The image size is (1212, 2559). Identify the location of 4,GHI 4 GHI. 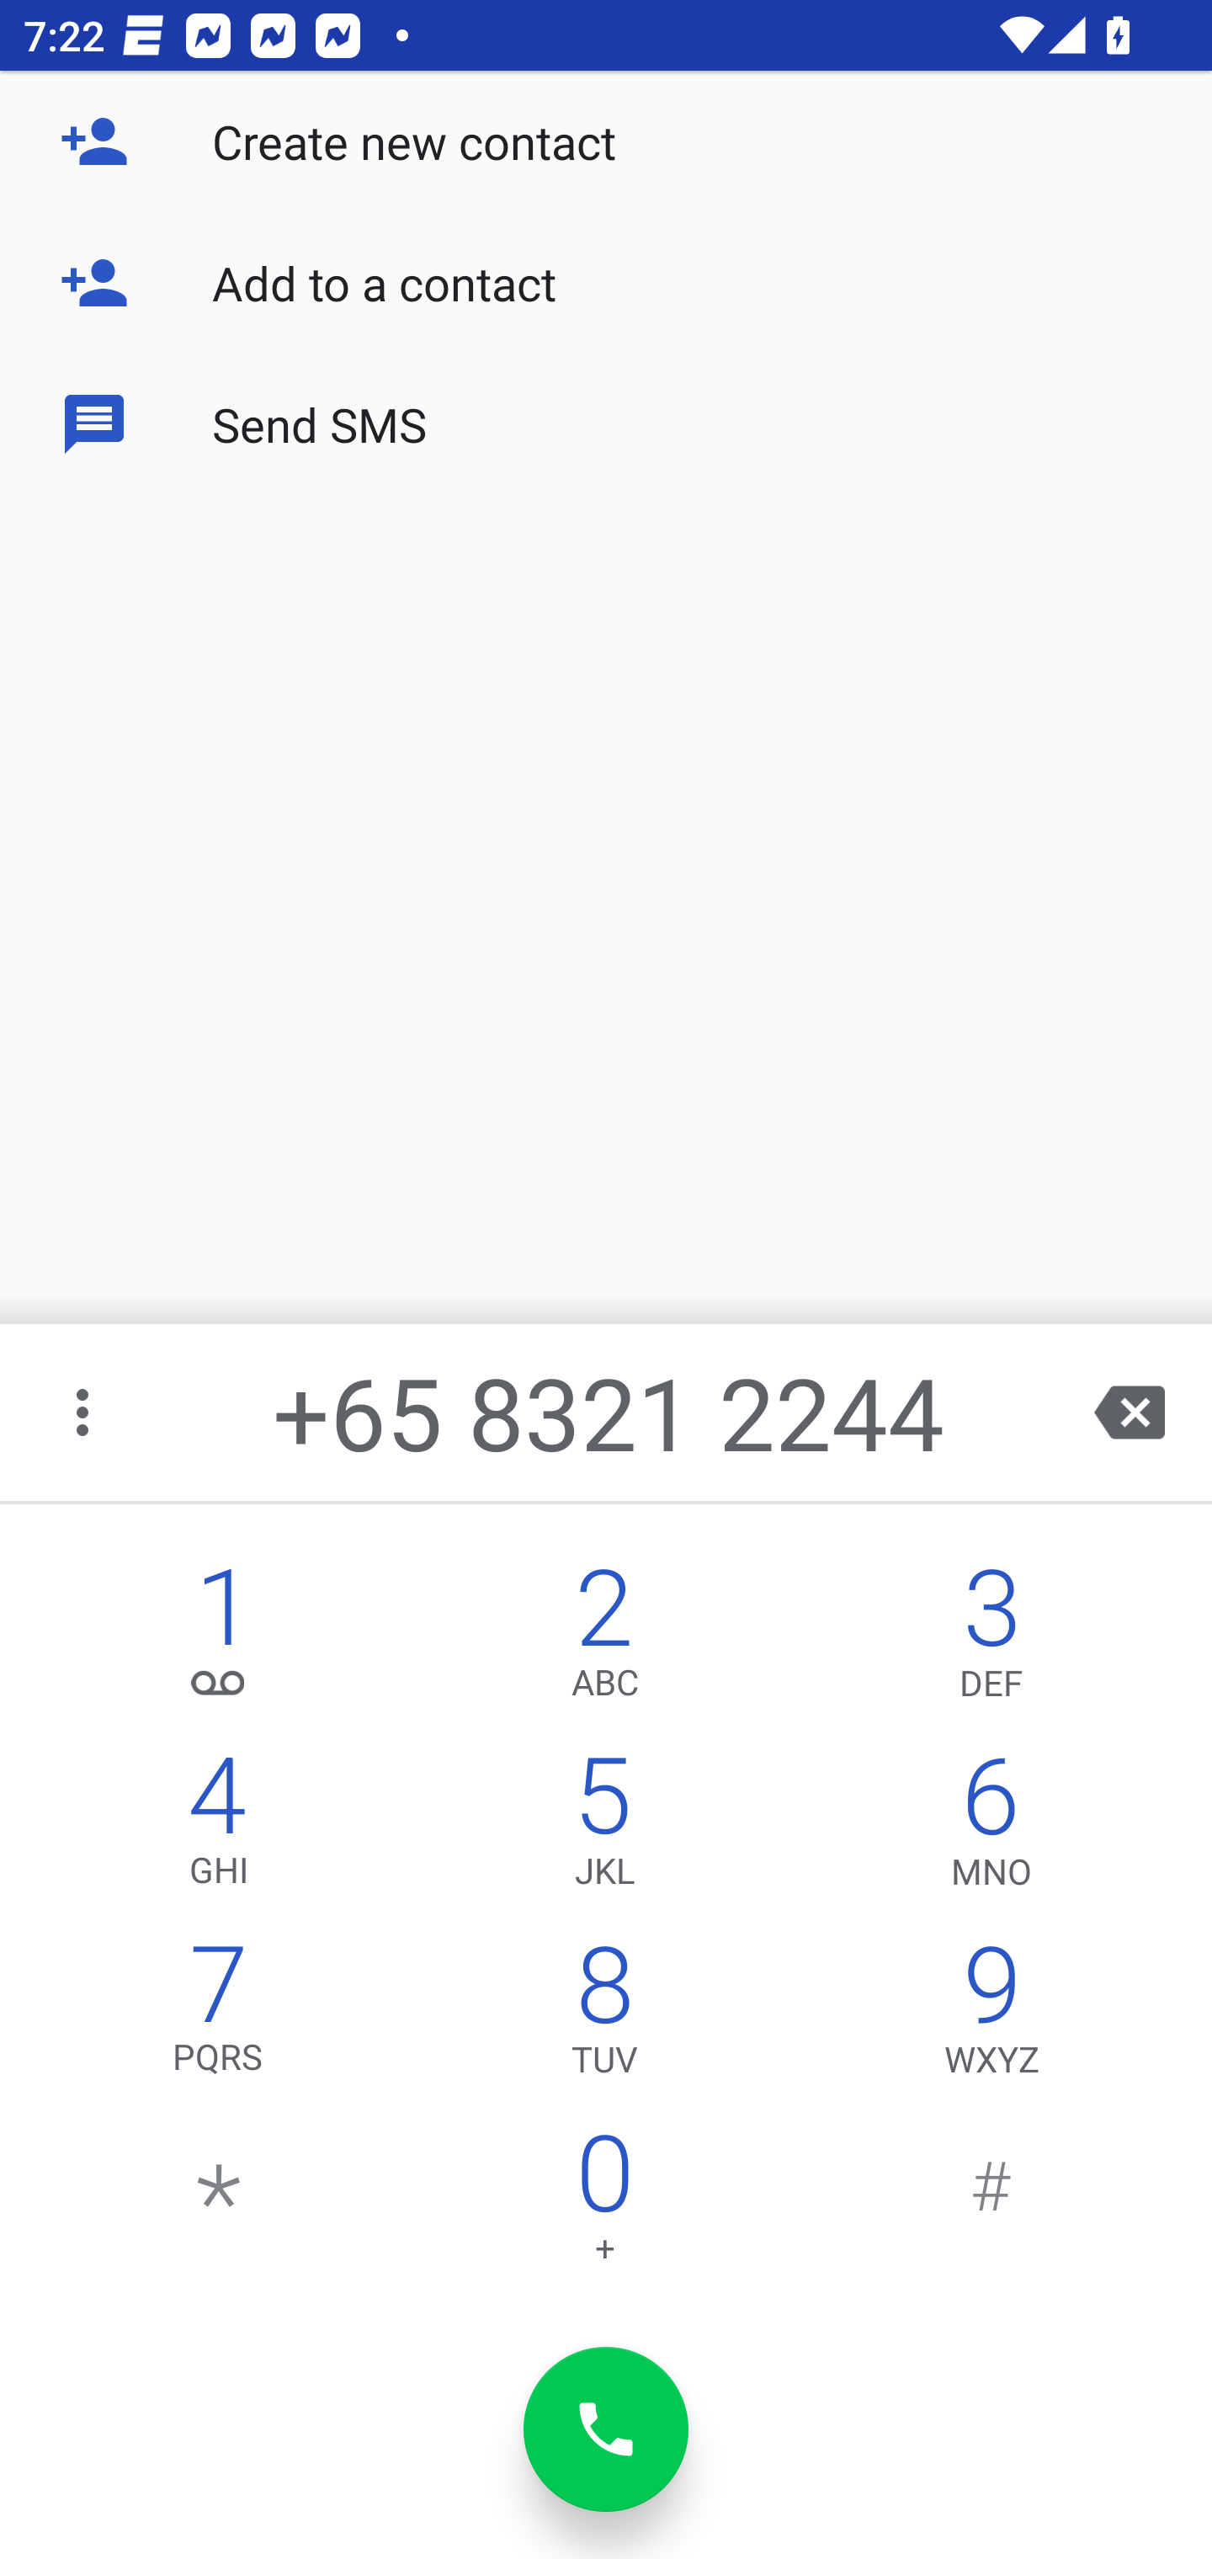
(219, 1828).